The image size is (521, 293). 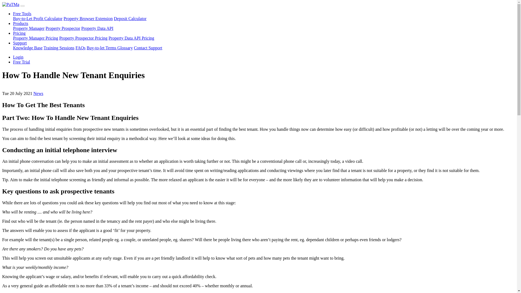 I want to click on Login, so click(x=18, y=57).